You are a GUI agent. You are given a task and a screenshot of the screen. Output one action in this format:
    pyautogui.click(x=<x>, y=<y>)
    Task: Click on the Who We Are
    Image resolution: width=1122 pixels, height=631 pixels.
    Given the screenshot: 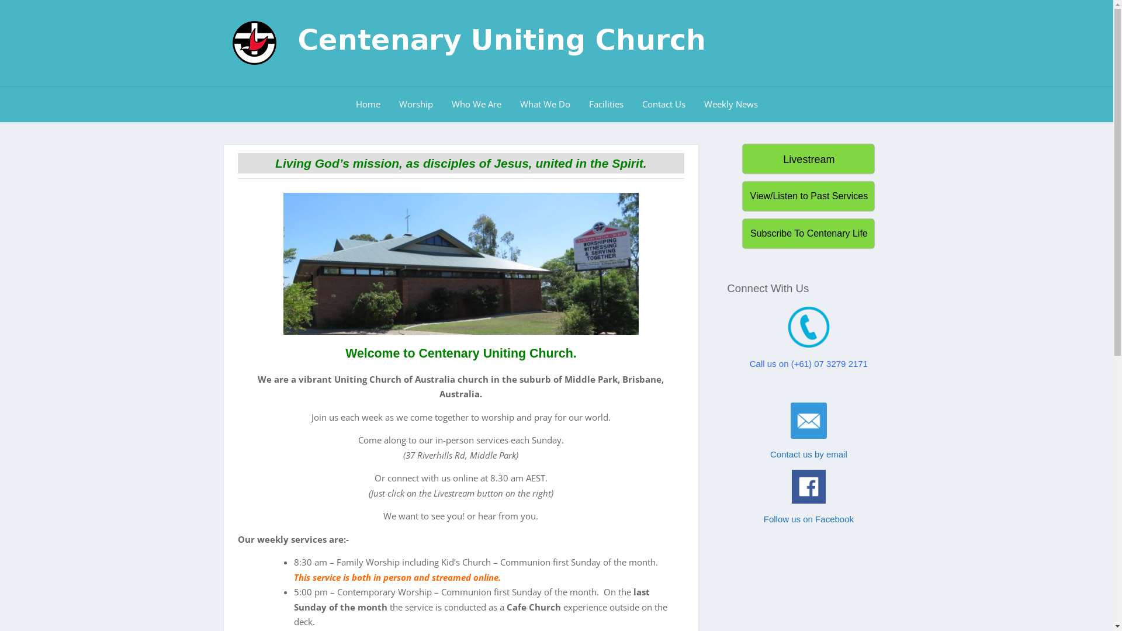 What is the action you would take?
    pyautogui.click(x=476, y=105)
    